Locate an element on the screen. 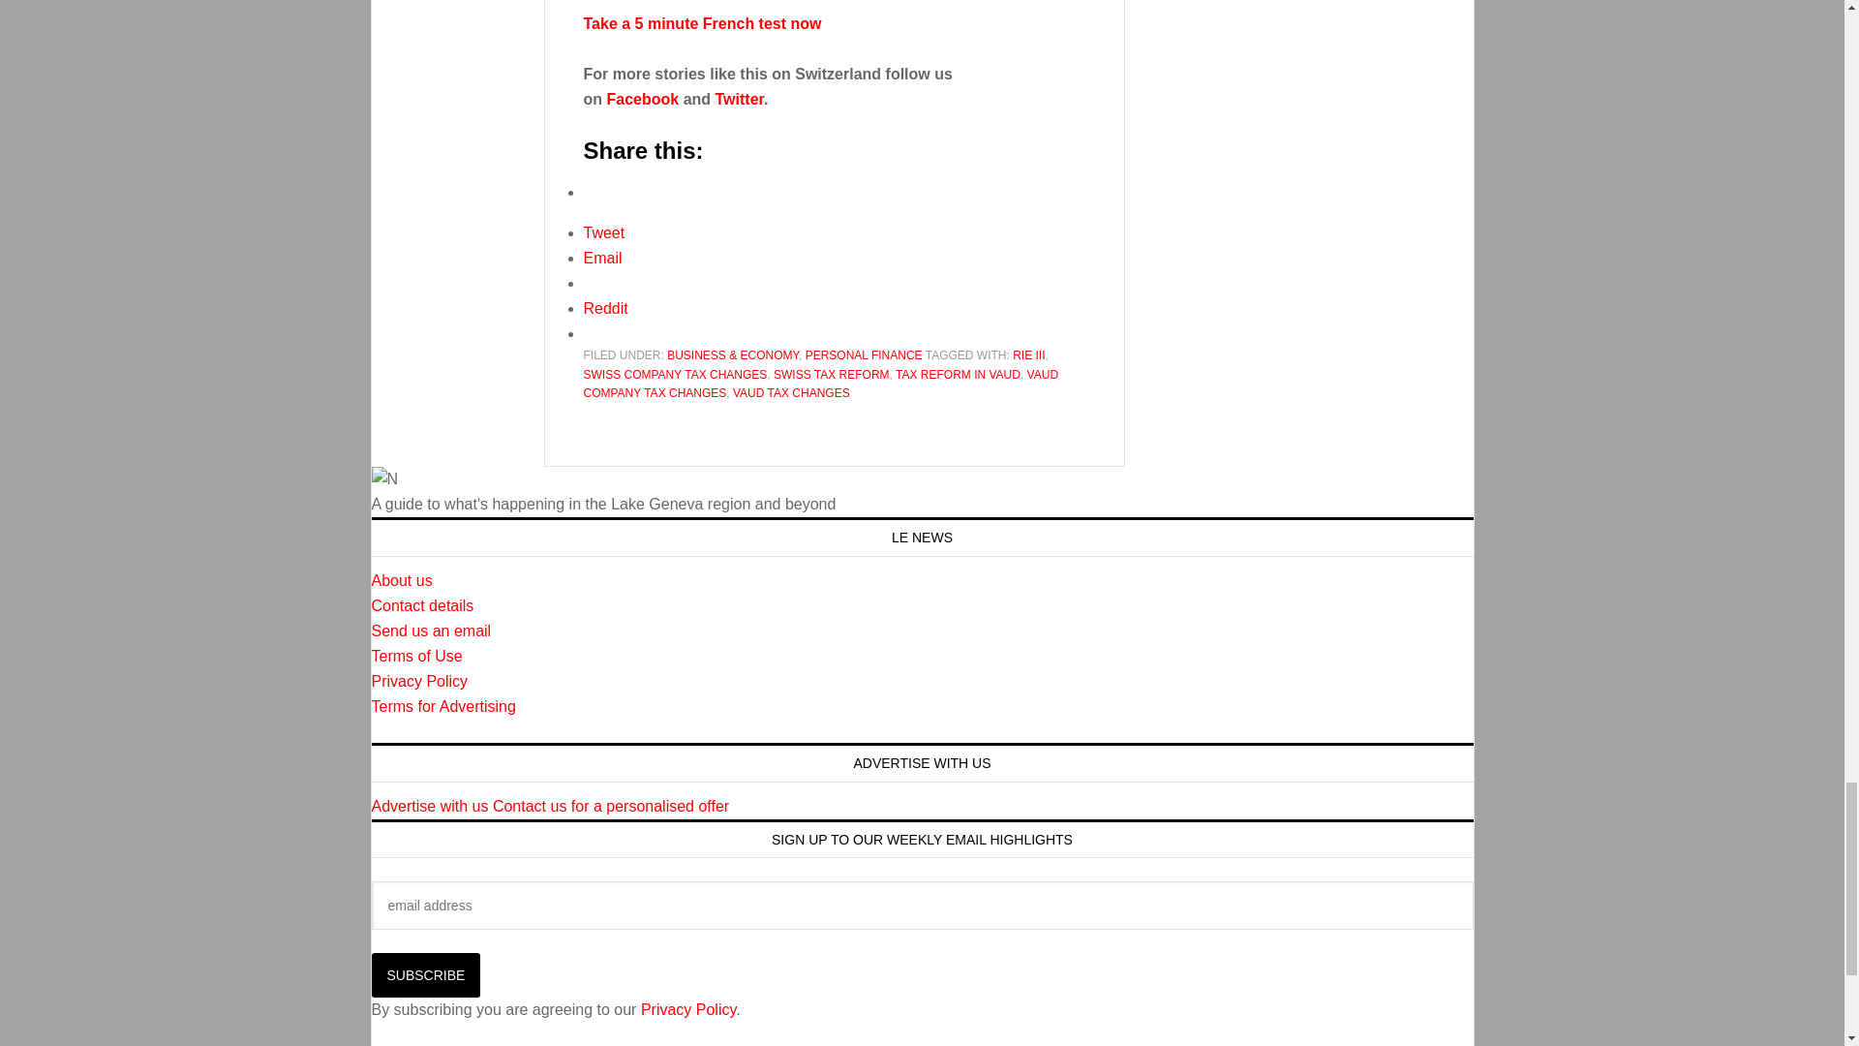 Image resolution: width=1859 pixels, height=1046 pixels. Click to share on Reddit is located at coordinates (605, 308).